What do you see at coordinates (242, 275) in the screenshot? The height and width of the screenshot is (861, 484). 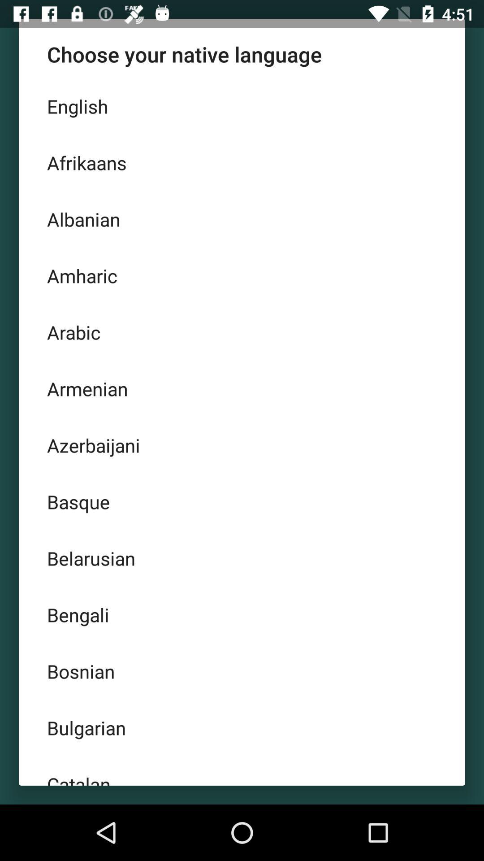 I see `choose icon above arabic item` at bounding box center [242, 275].